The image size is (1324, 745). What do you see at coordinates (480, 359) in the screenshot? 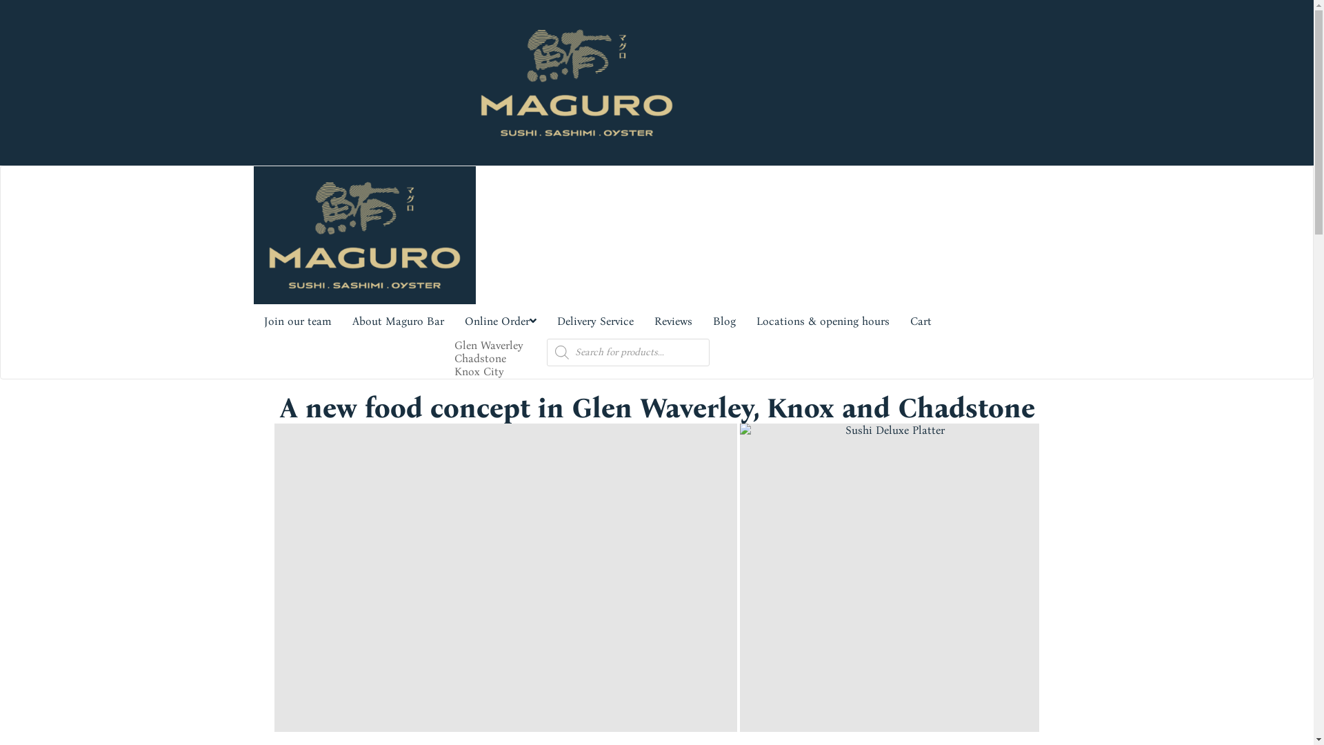
I see `Chadstone` at bounding box center [480, 359].